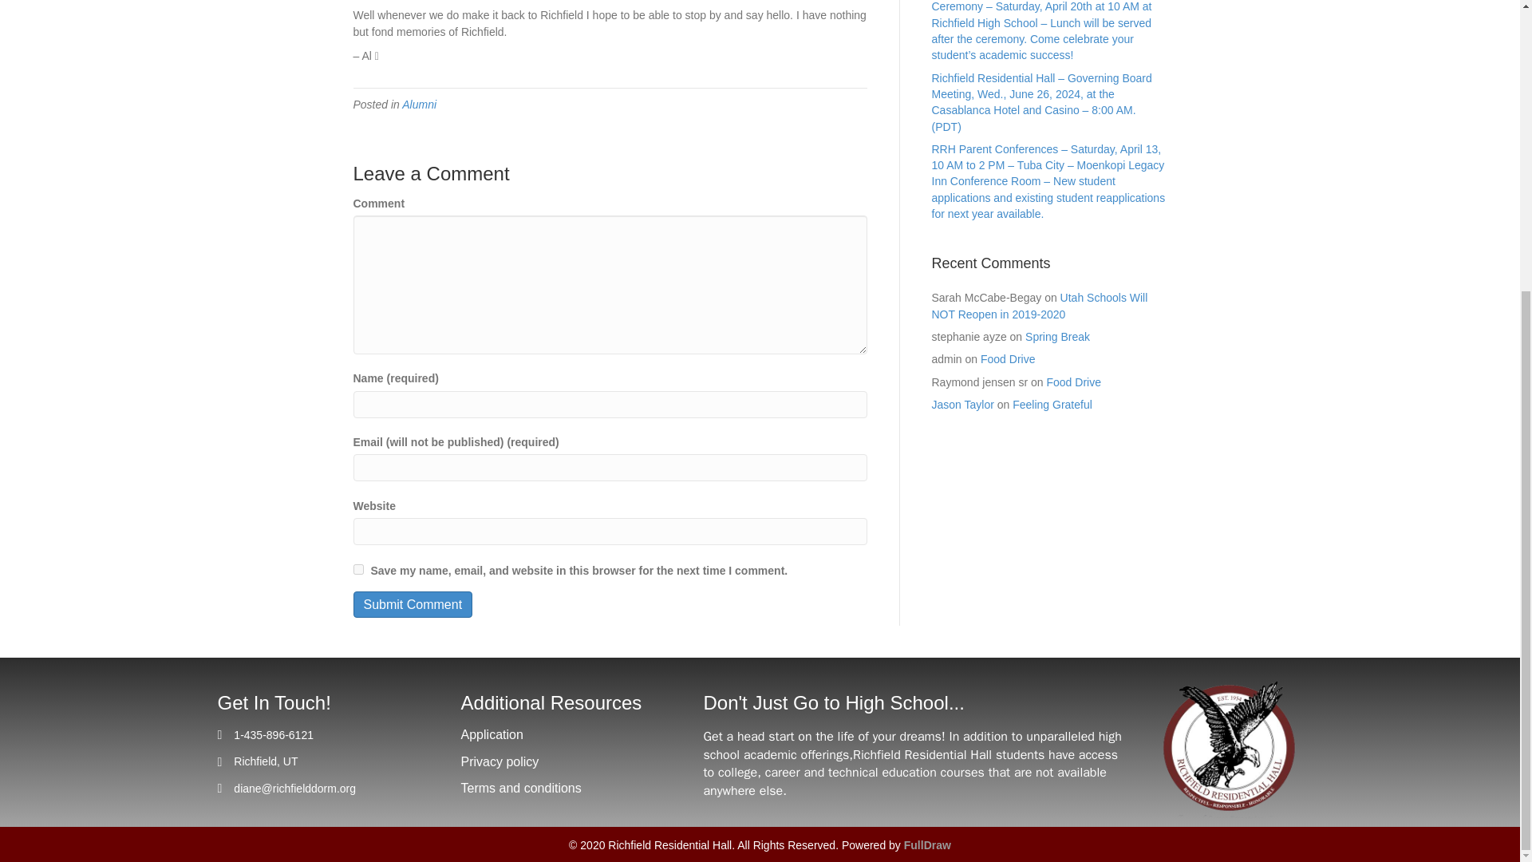  I want to click on Food Drive, so click(1072, 382).